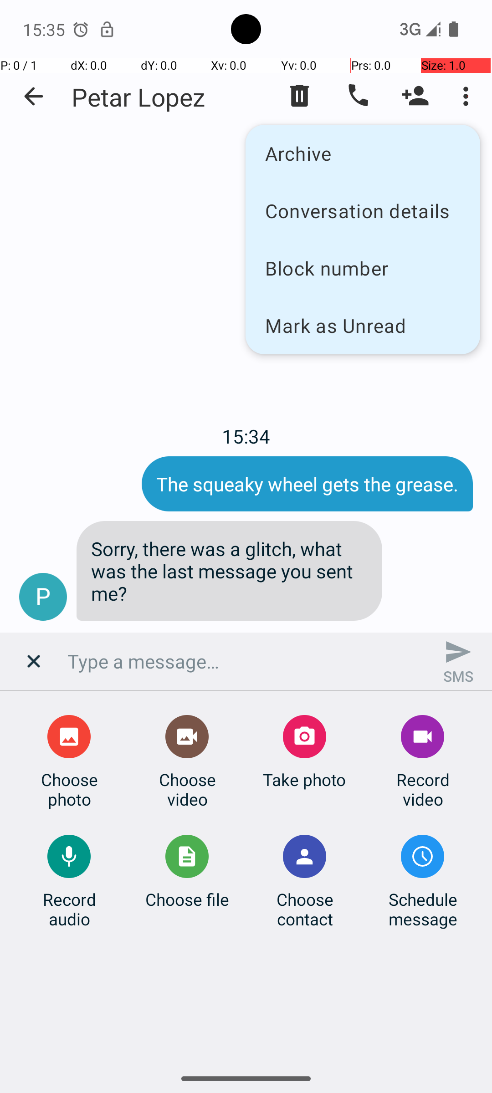 Image resolution: width=492 pixels, height=1093 pixels. What do you see at coordinates (363, 210) in the screenshot?
I see `Conversation details` at bounding box center [363, 210].